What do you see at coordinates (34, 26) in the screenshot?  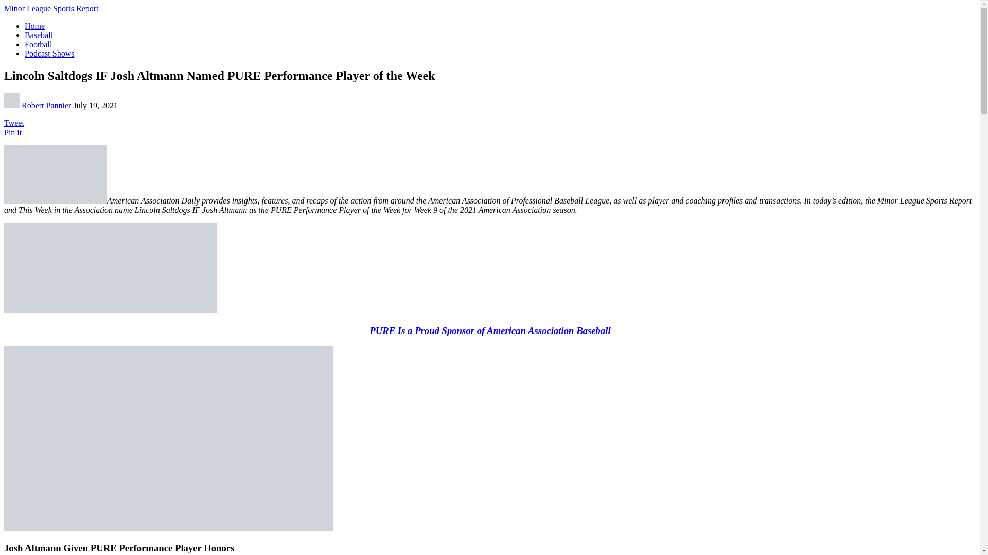 I see `Home` at bounding box center [34, 26].